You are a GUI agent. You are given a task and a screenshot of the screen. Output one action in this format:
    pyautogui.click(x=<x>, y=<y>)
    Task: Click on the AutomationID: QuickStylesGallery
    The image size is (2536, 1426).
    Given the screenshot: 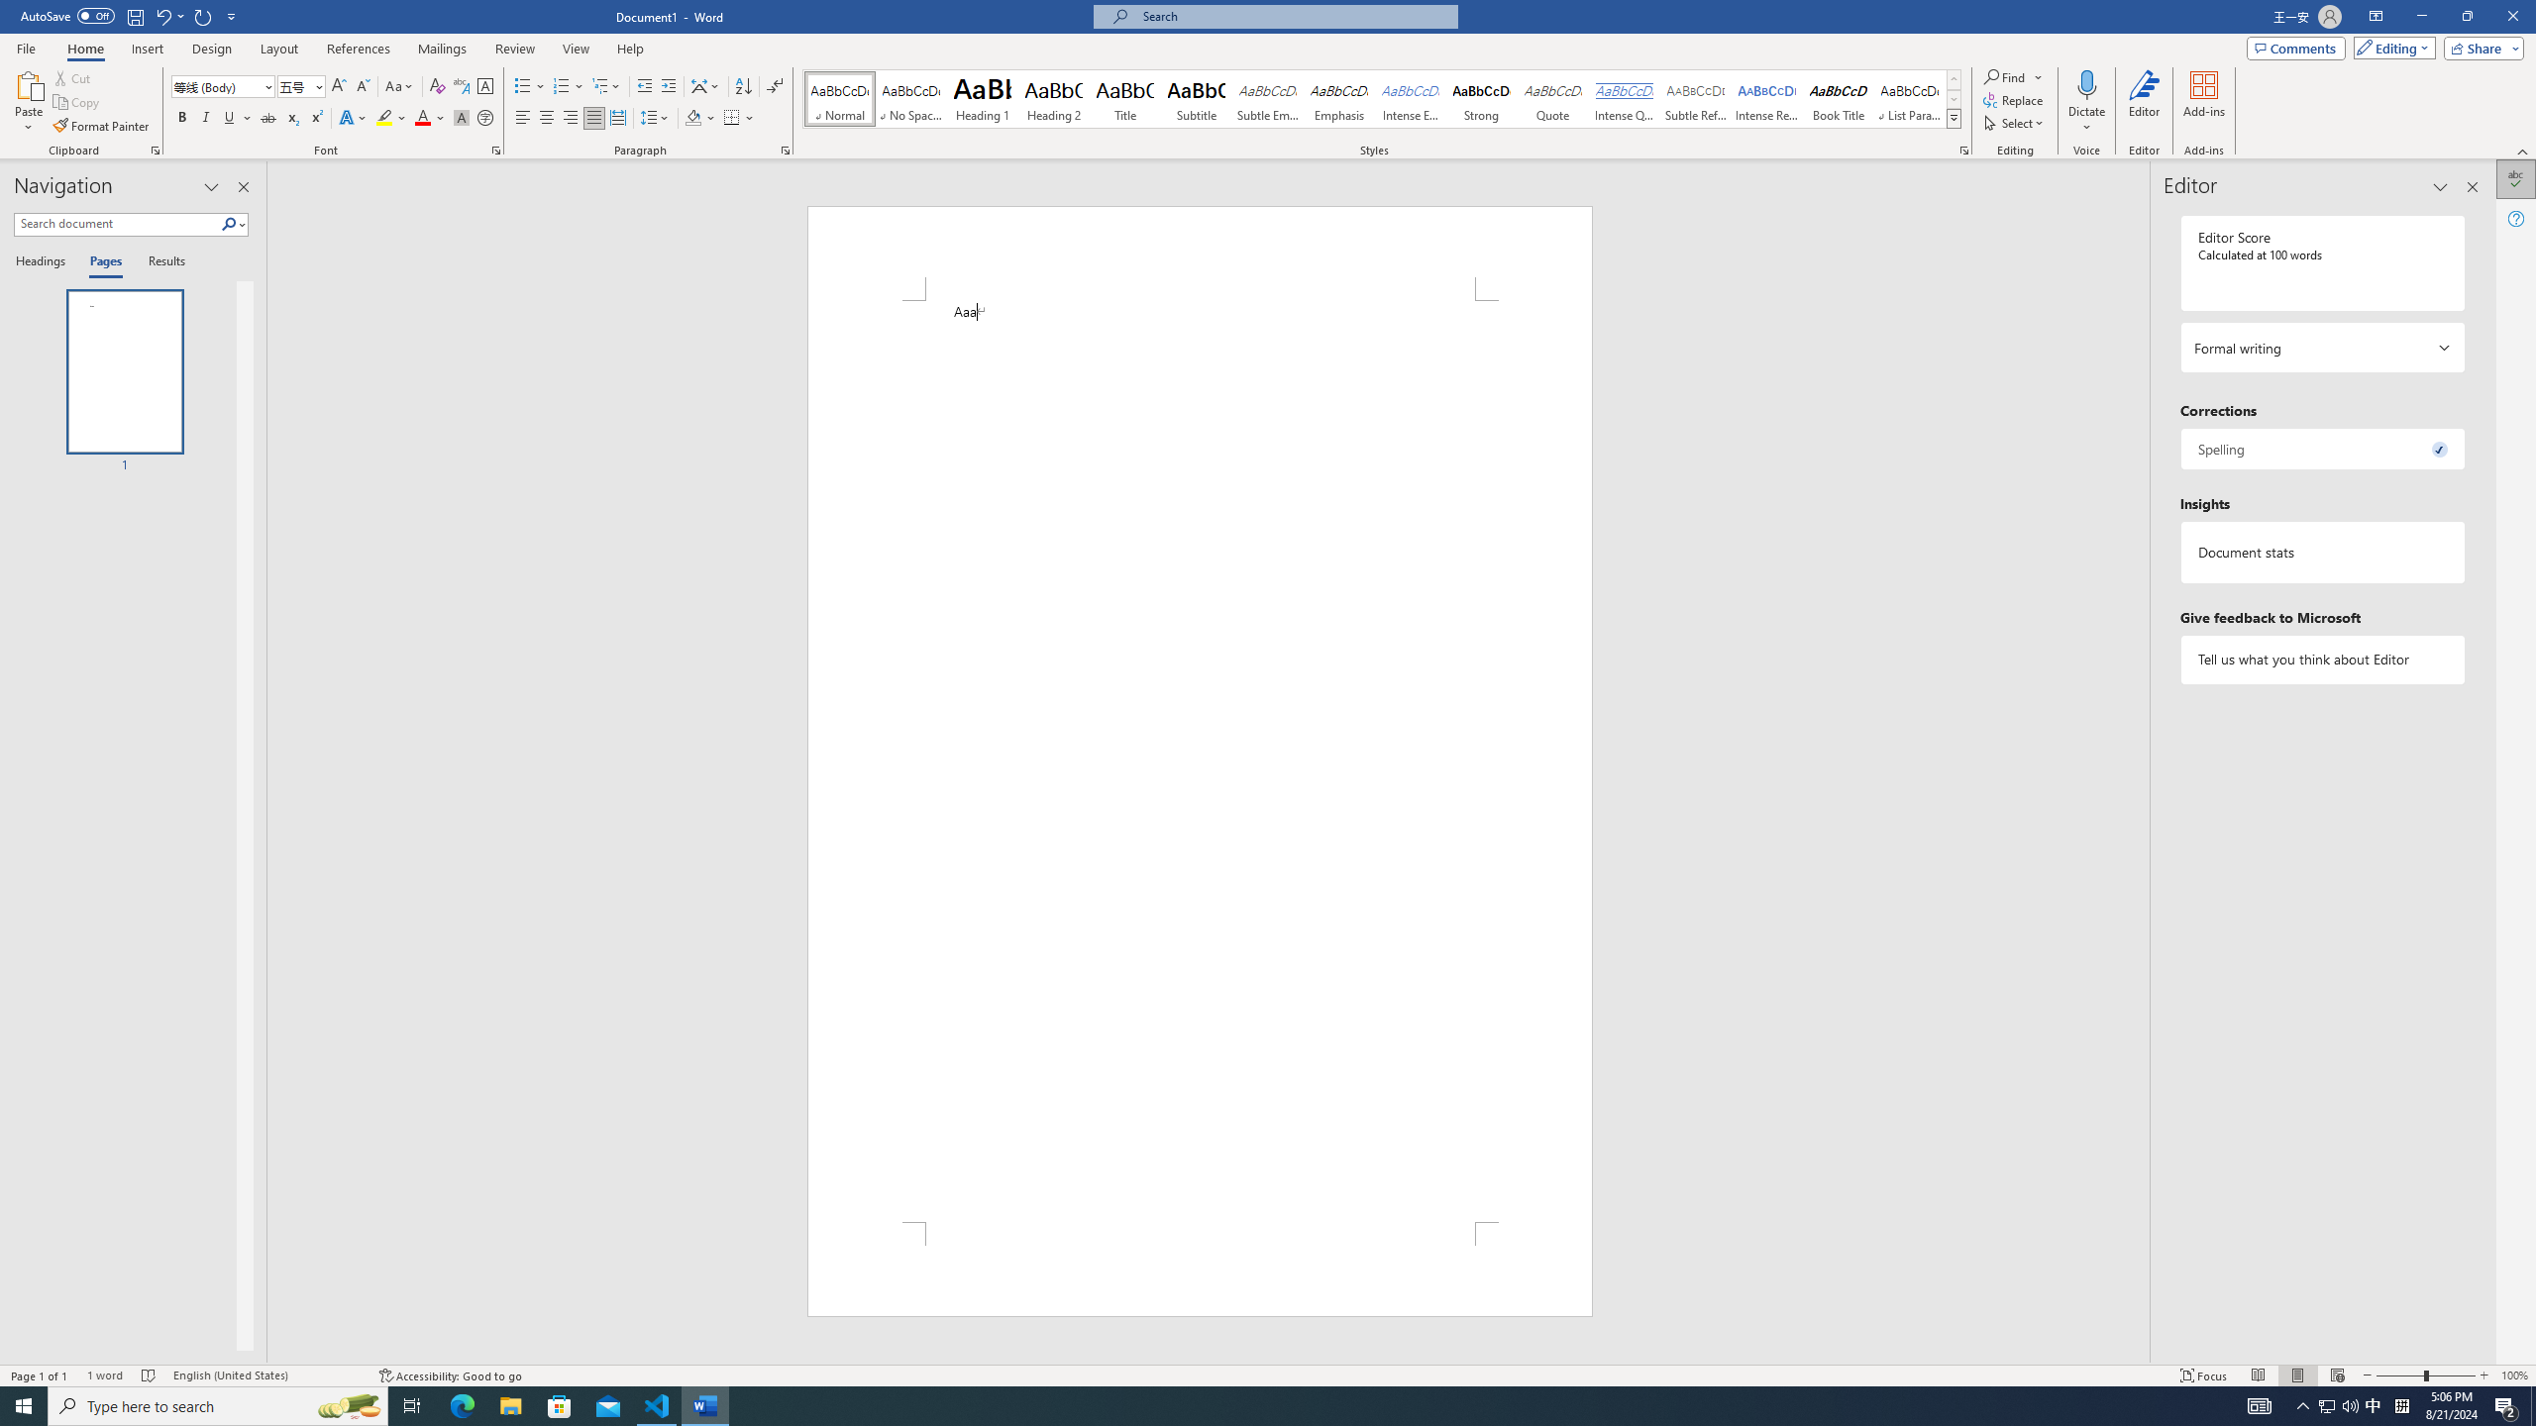 What is the action you would take?
    pyautogui.click(x=1383, y=99)
    